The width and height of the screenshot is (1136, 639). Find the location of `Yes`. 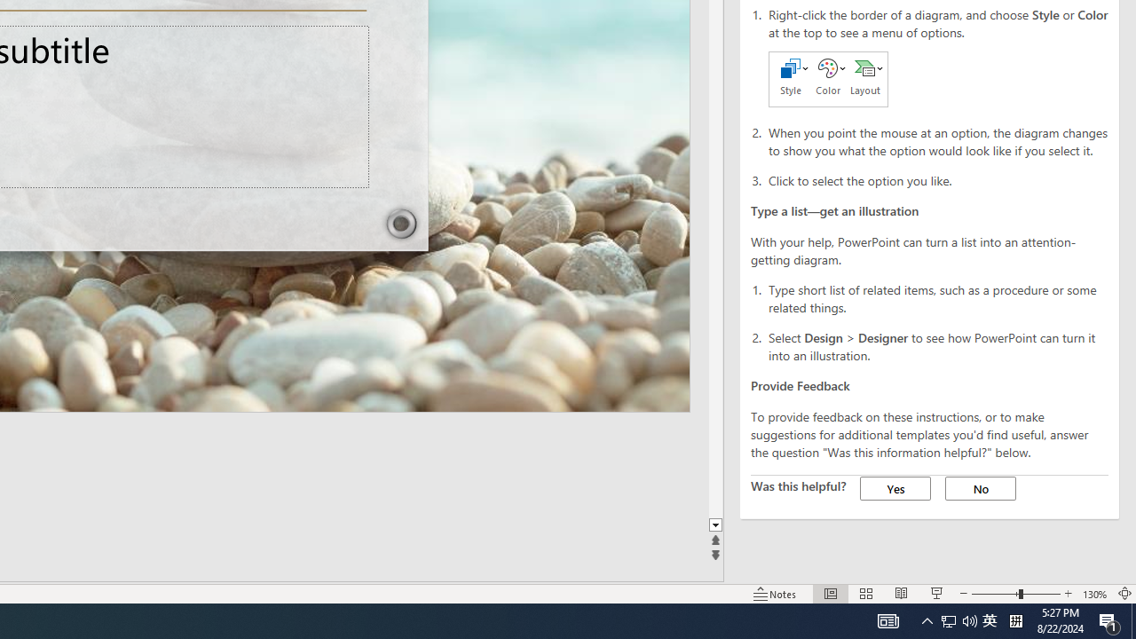

Yes is located at coordinates (895, 488).